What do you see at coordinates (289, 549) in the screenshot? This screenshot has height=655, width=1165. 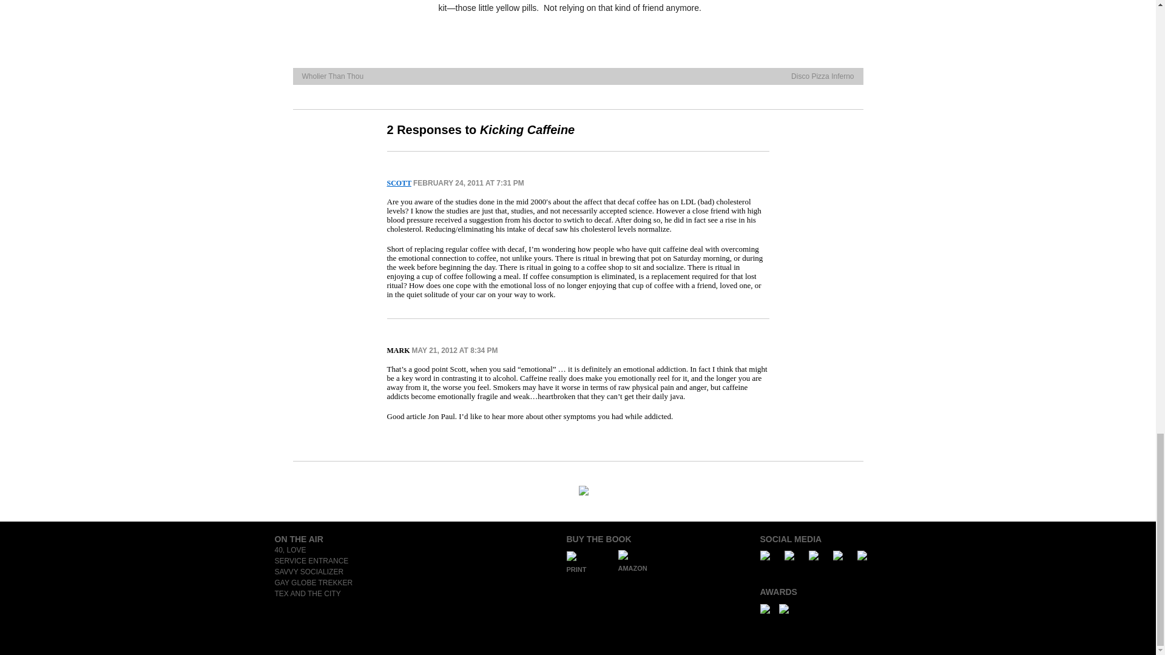 I see `40, LOVE` at bounding box center [289, 549].